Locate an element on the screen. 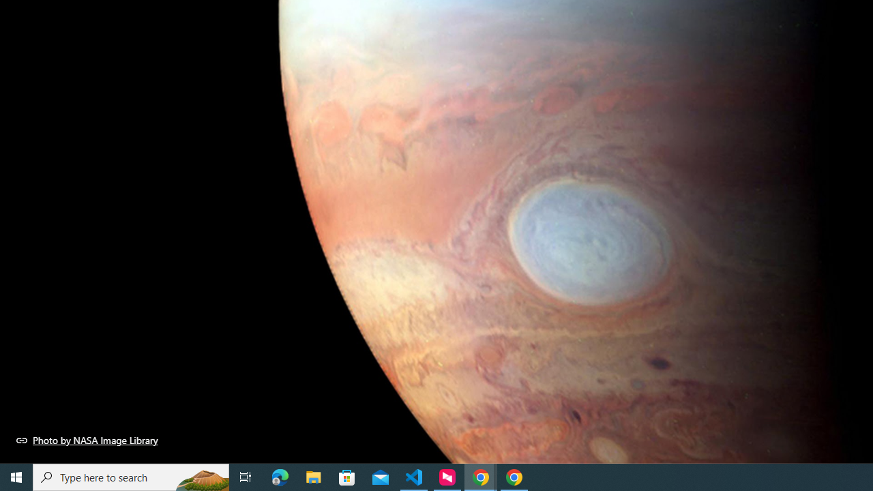  Photo by NASA Image Library is located at coordinates (87, 440).